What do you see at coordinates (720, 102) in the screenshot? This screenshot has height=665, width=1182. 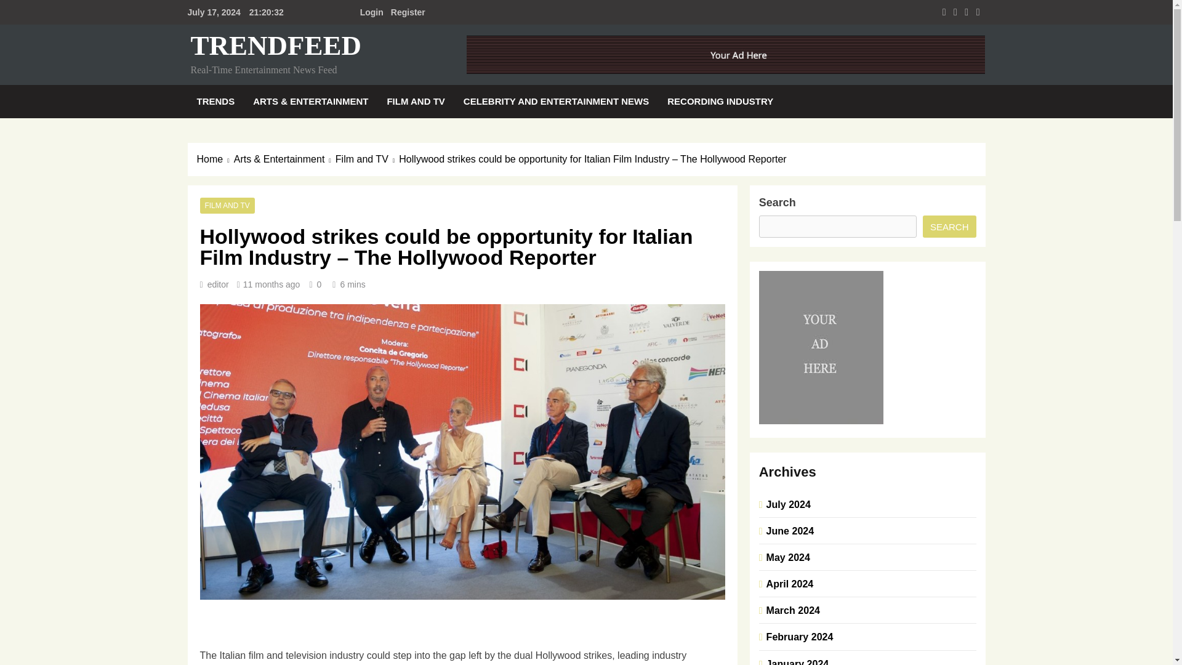 I see `RECORDING INDUSTRY` at bounding box center [720, 102].